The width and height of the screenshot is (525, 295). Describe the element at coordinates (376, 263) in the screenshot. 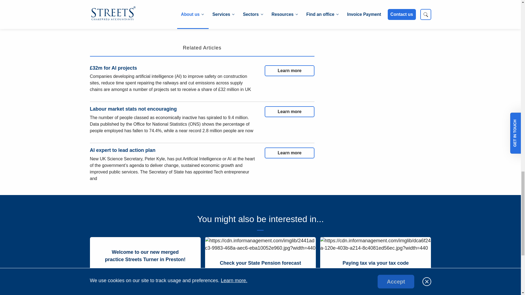

I see `Read Paying tax via your tax code` at that location.